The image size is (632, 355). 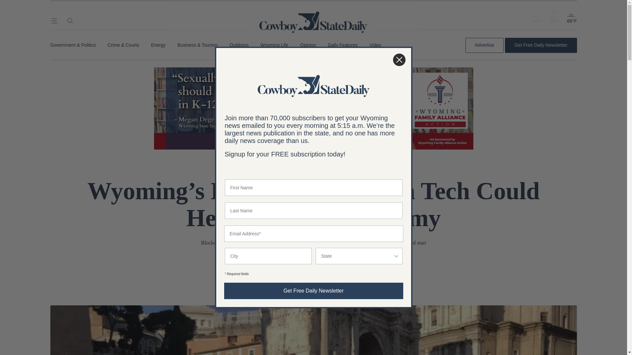 What do you see at coordinates (399, 60) in the screenshot?
I see `Close dialog 1` at bounding box center [399, 60].